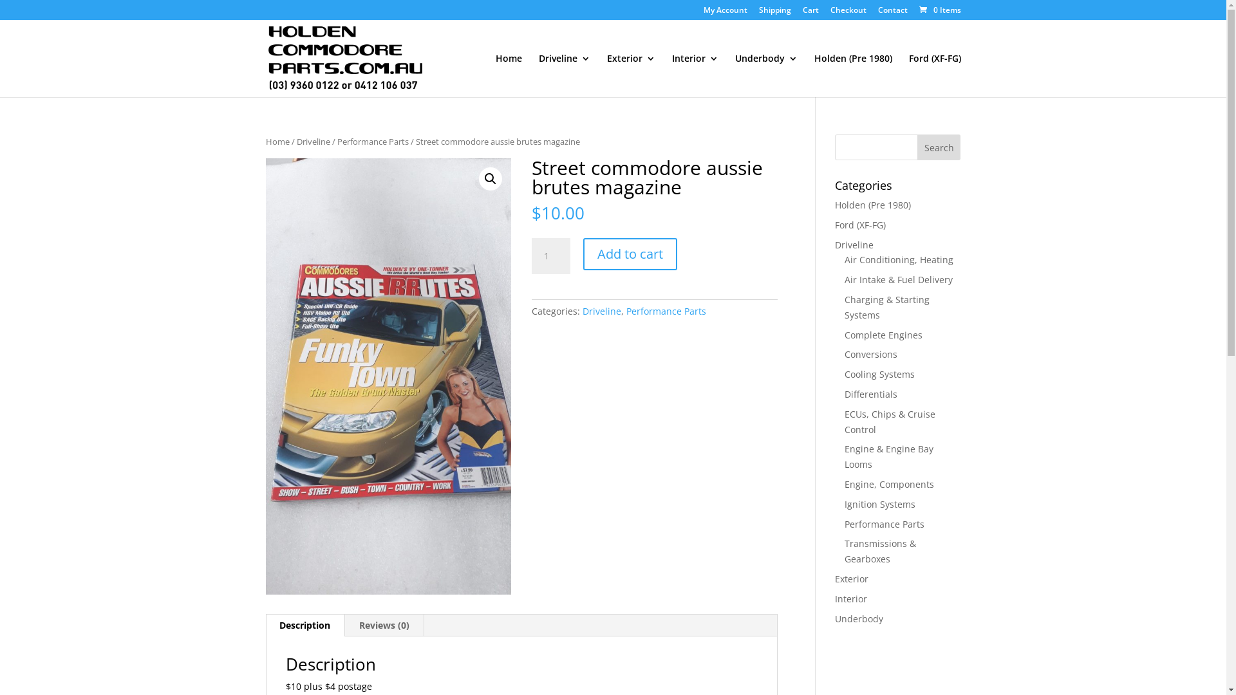 The height and width of the screenshot is (695, 1236). Describe the element at coordinates (871, 394) in the screenshot. I see `Differentials` at that location.